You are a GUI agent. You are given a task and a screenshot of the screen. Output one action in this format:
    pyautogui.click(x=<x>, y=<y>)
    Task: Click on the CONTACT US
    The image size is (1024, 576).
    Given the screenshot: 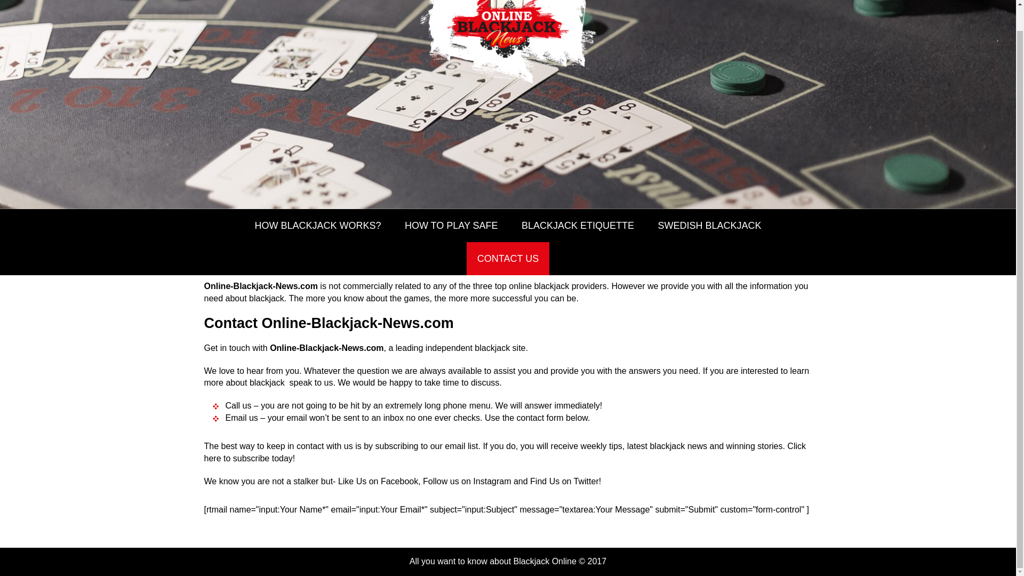 What is the action you would take?
    pyautogui.click(x=508, y=258)
    